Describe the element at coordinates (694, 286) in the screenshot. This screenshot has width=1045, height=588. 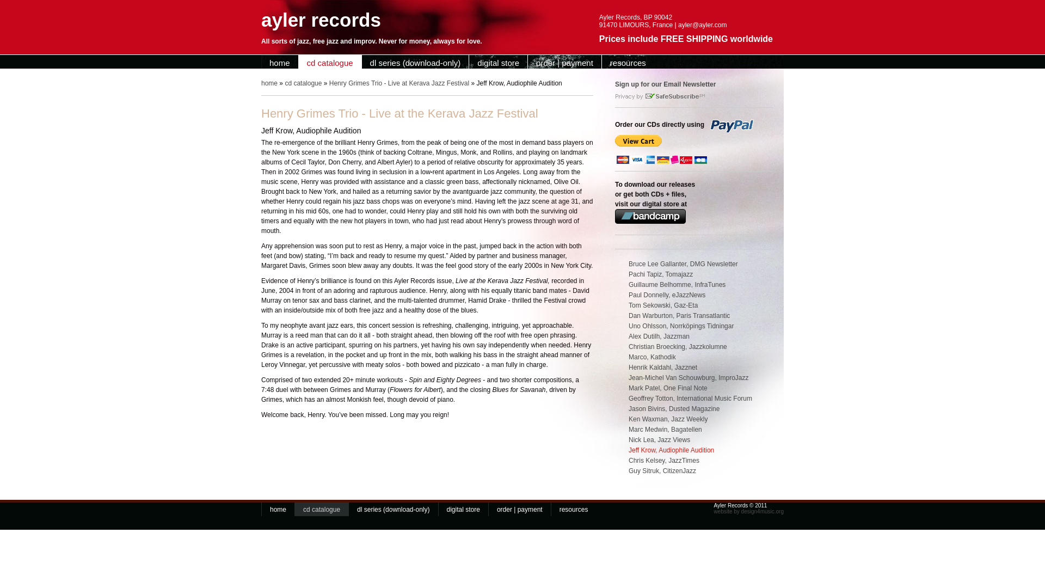
I see `Guillaume Belhomme, InfraTunes` at that location.